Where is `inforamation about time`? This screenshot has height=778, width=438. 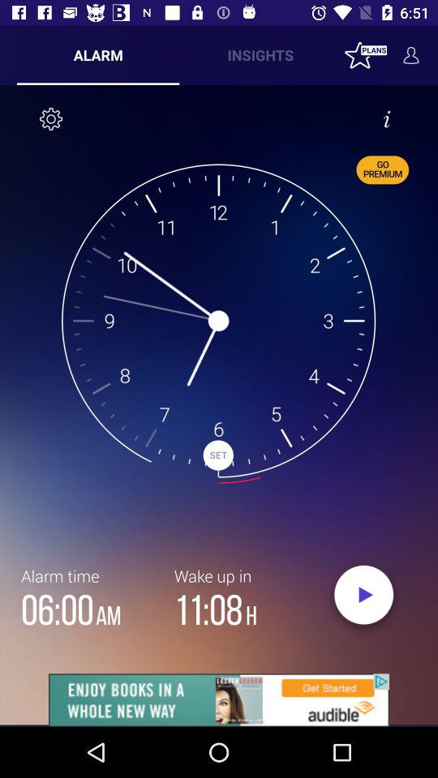
inforamation about time is located at coordinates (387, 119).